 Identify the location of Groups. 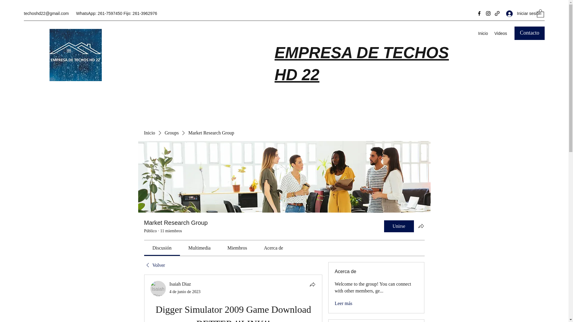
(172, 133).